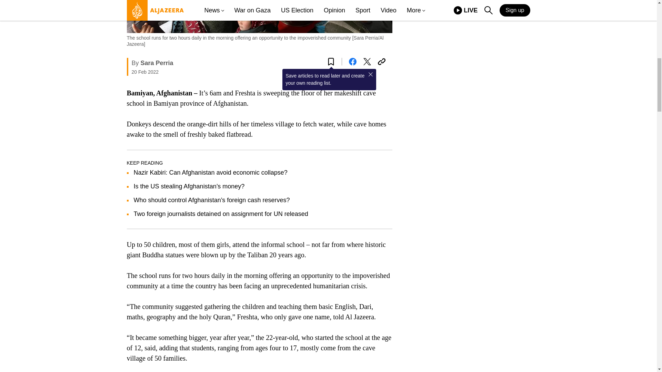  What do you see at coordinates (367, 62) in the screenshot?
I see `twitter` at bounding box center [367, 62].